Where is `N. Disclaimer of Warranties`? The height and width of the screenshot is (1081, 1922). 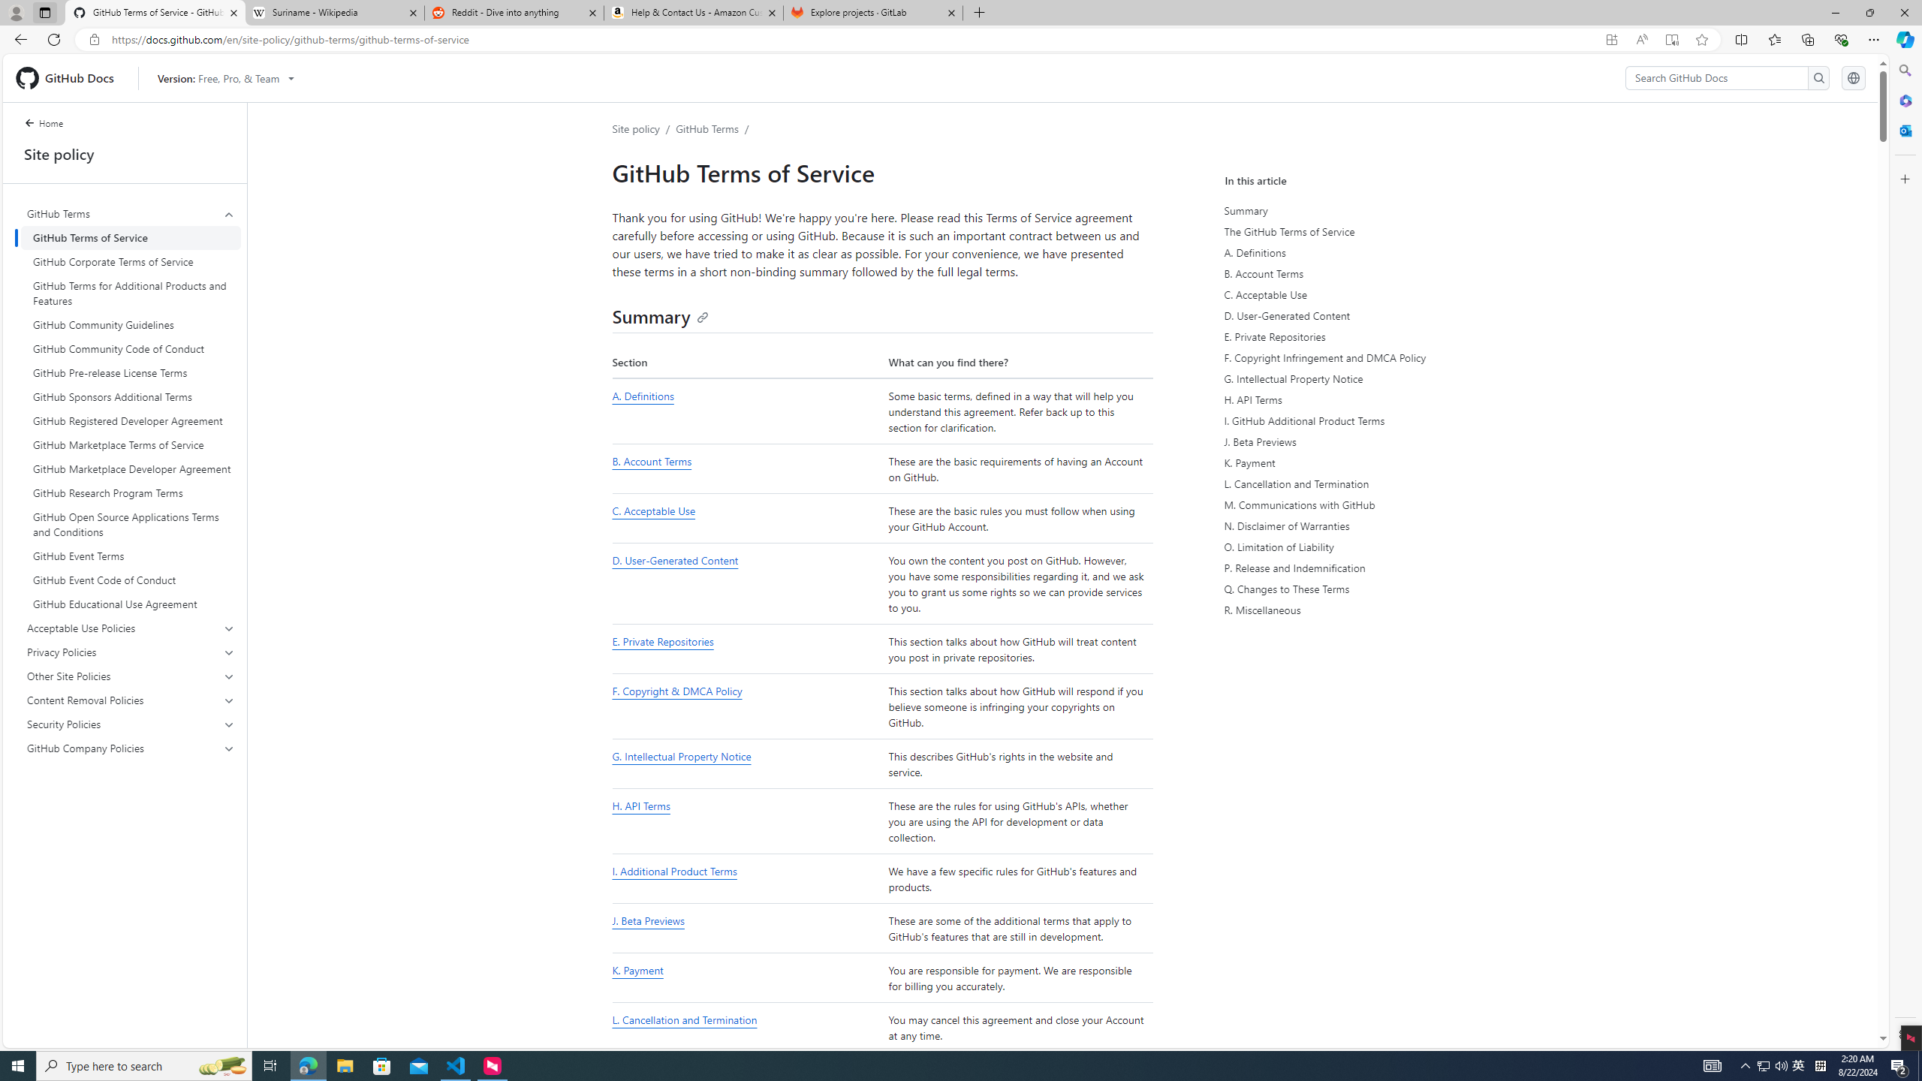
N. Disclaimer of Warranties is located at coordinates (1363, 525).